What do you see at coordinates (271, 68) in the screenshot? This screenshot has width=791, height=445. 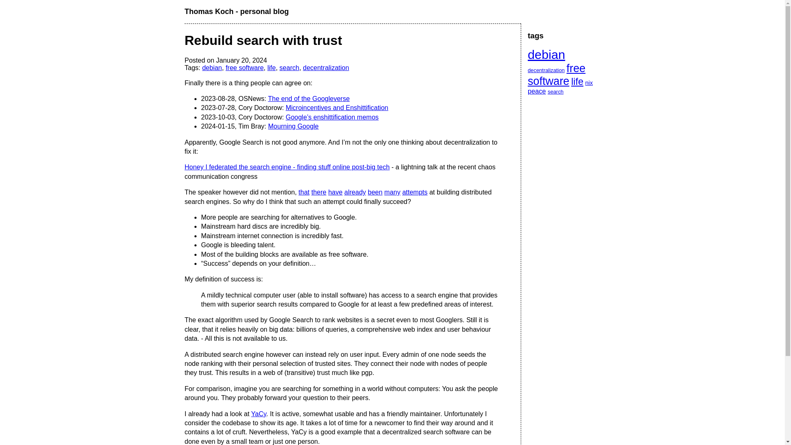 I see `life` at bounding box center [271, 68].